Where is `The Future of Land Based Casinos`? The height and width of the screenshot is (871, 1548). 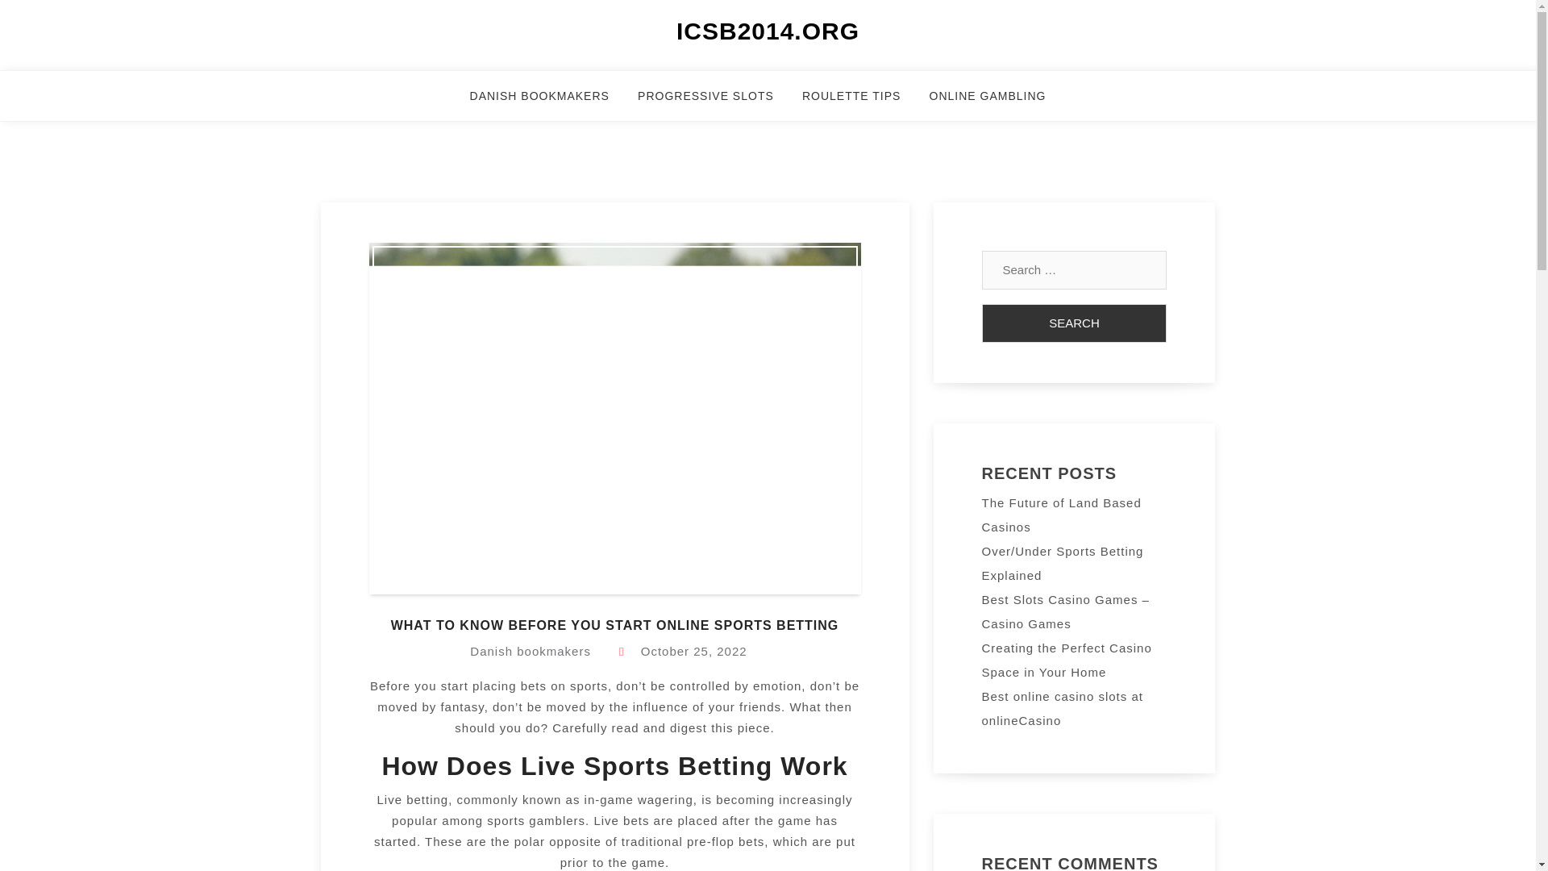 The Future of Land Based Casinos is located at coordinates (1061, 515).